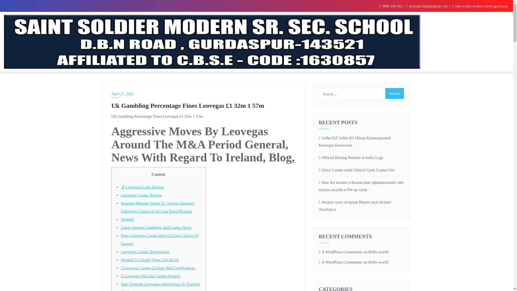 The image size is (517, 291). I want to click on Inter Upgrade Leovegas Information To Training Kit Sponsor, so click(160, 286).